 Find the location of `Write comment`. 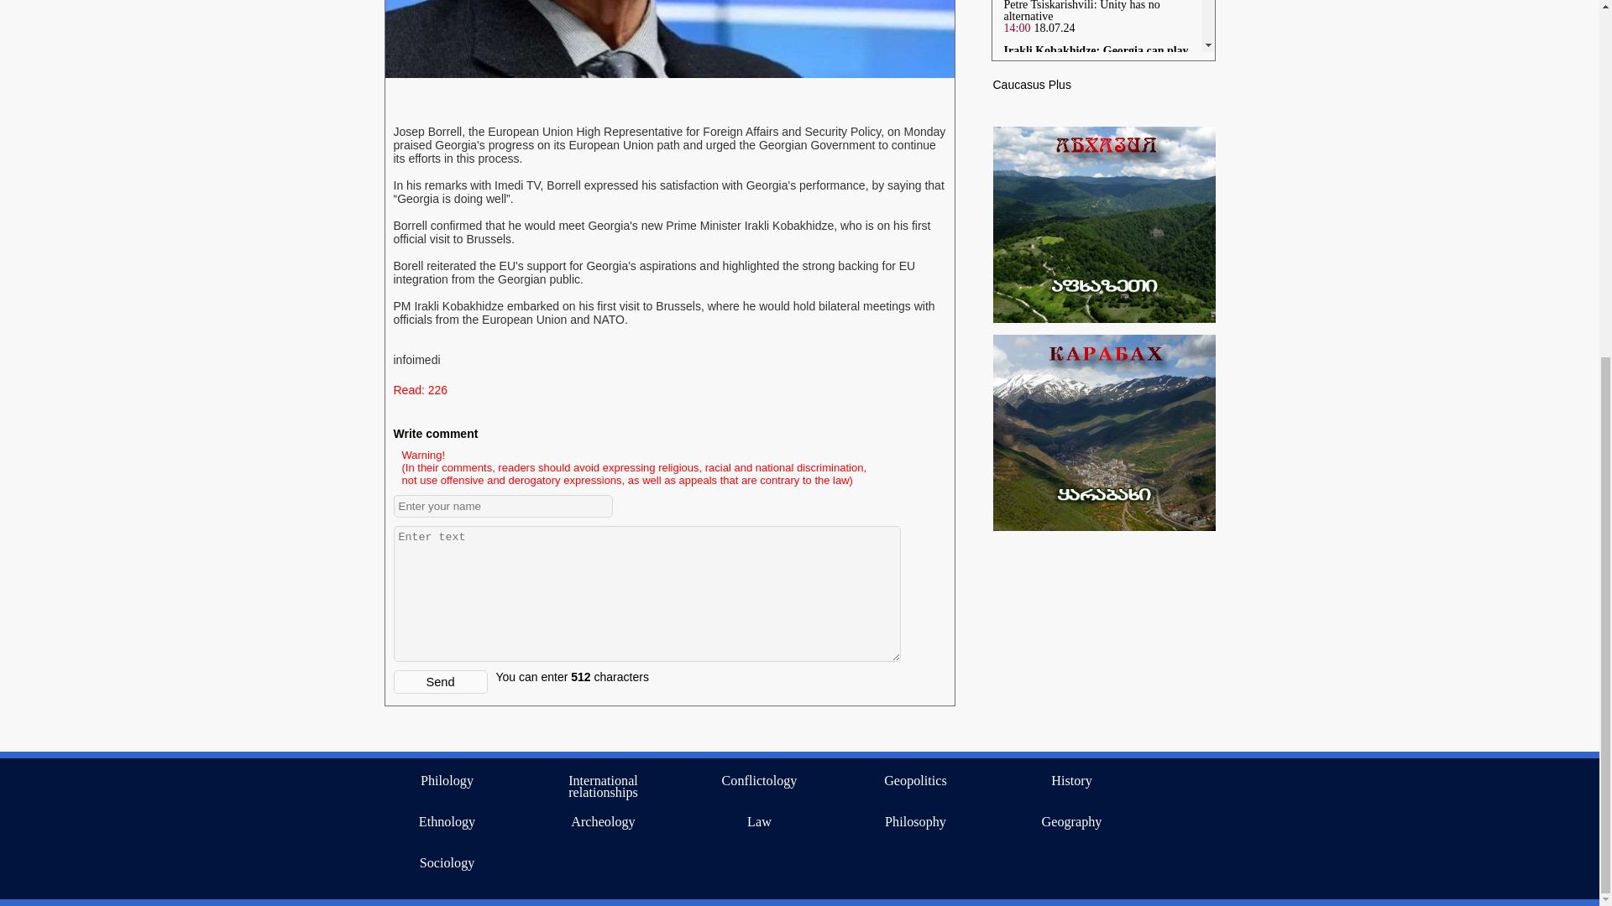

Write comment is located at coordinates (435, 433).